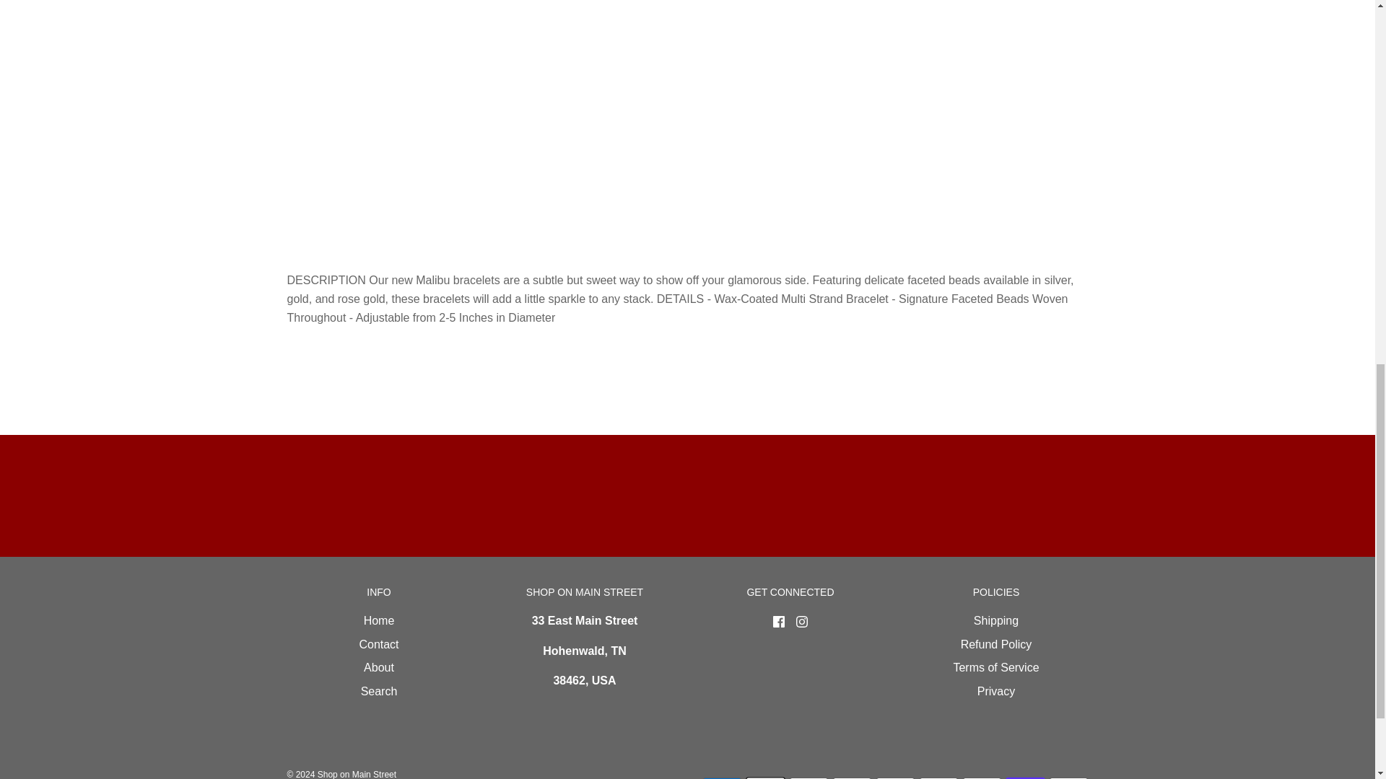  I want to click on Discover, so click(852, 777).